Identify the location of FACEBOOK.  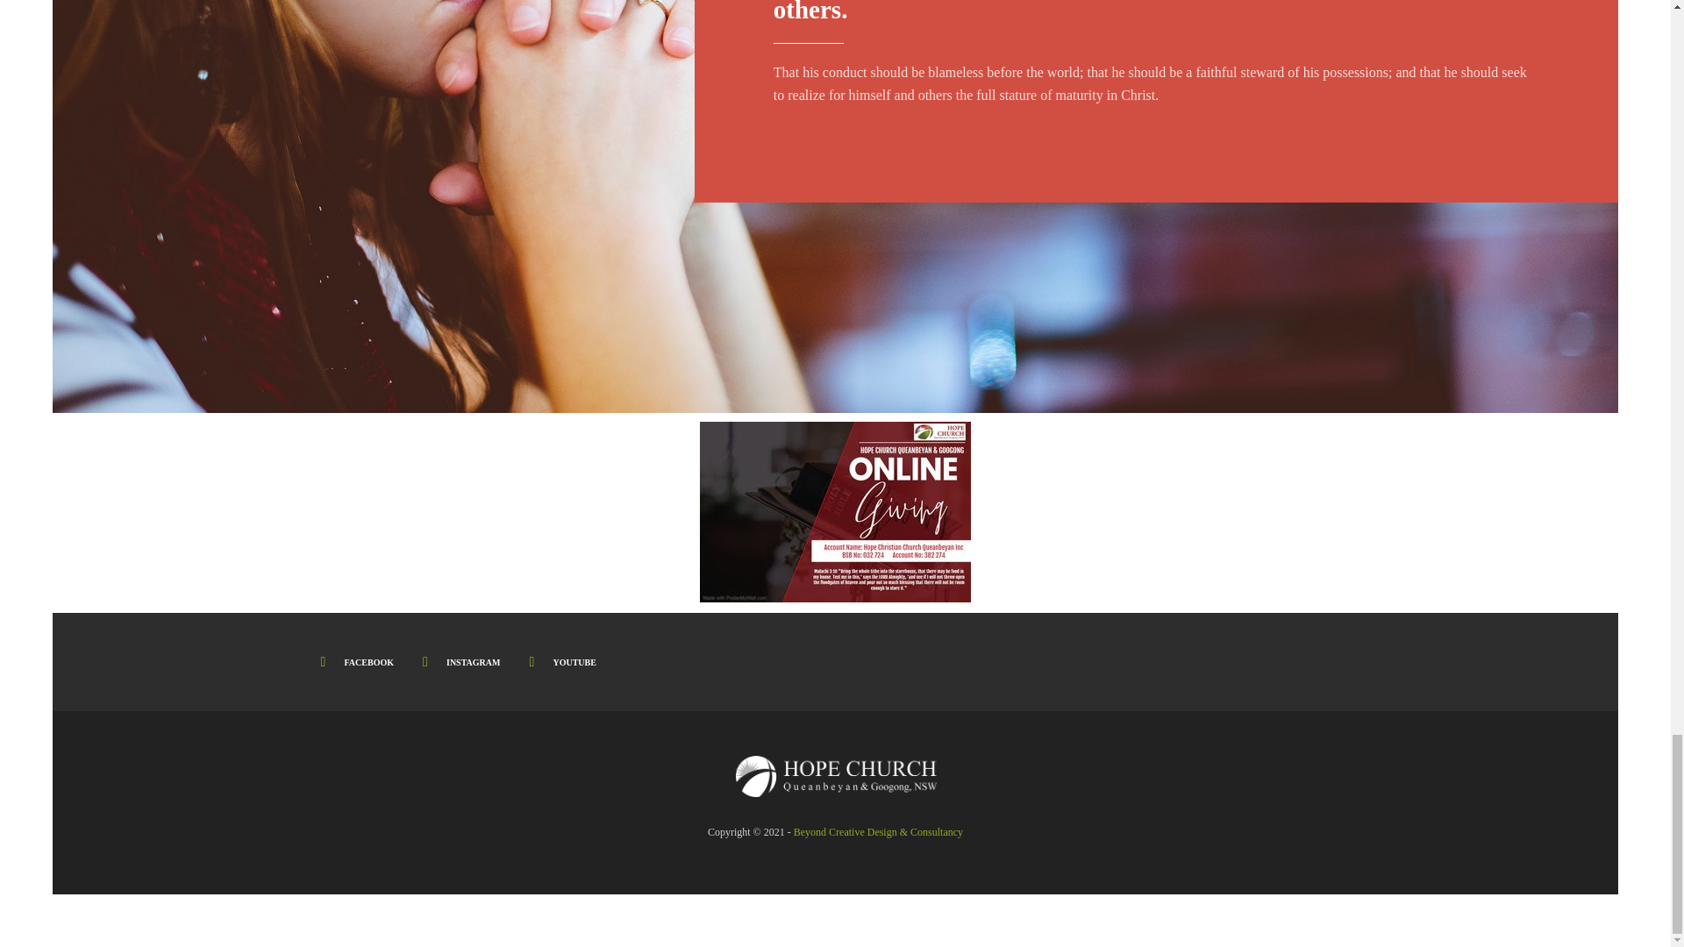
(354, 663).